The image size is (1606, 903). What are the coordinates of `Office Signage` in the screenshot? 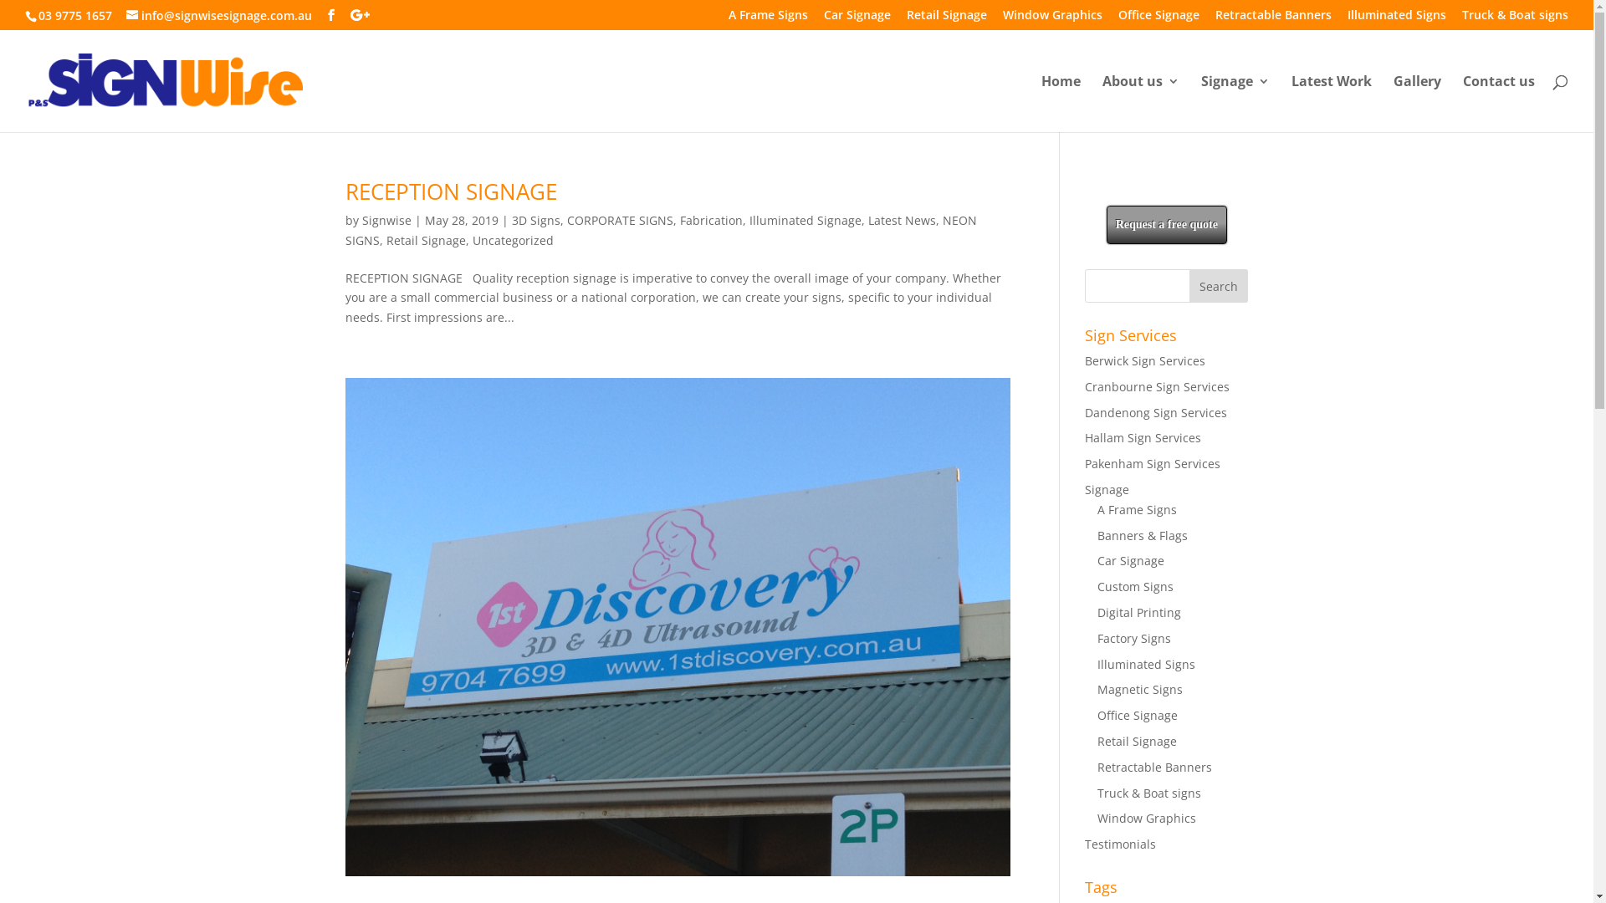 It's located at (1138, 716).